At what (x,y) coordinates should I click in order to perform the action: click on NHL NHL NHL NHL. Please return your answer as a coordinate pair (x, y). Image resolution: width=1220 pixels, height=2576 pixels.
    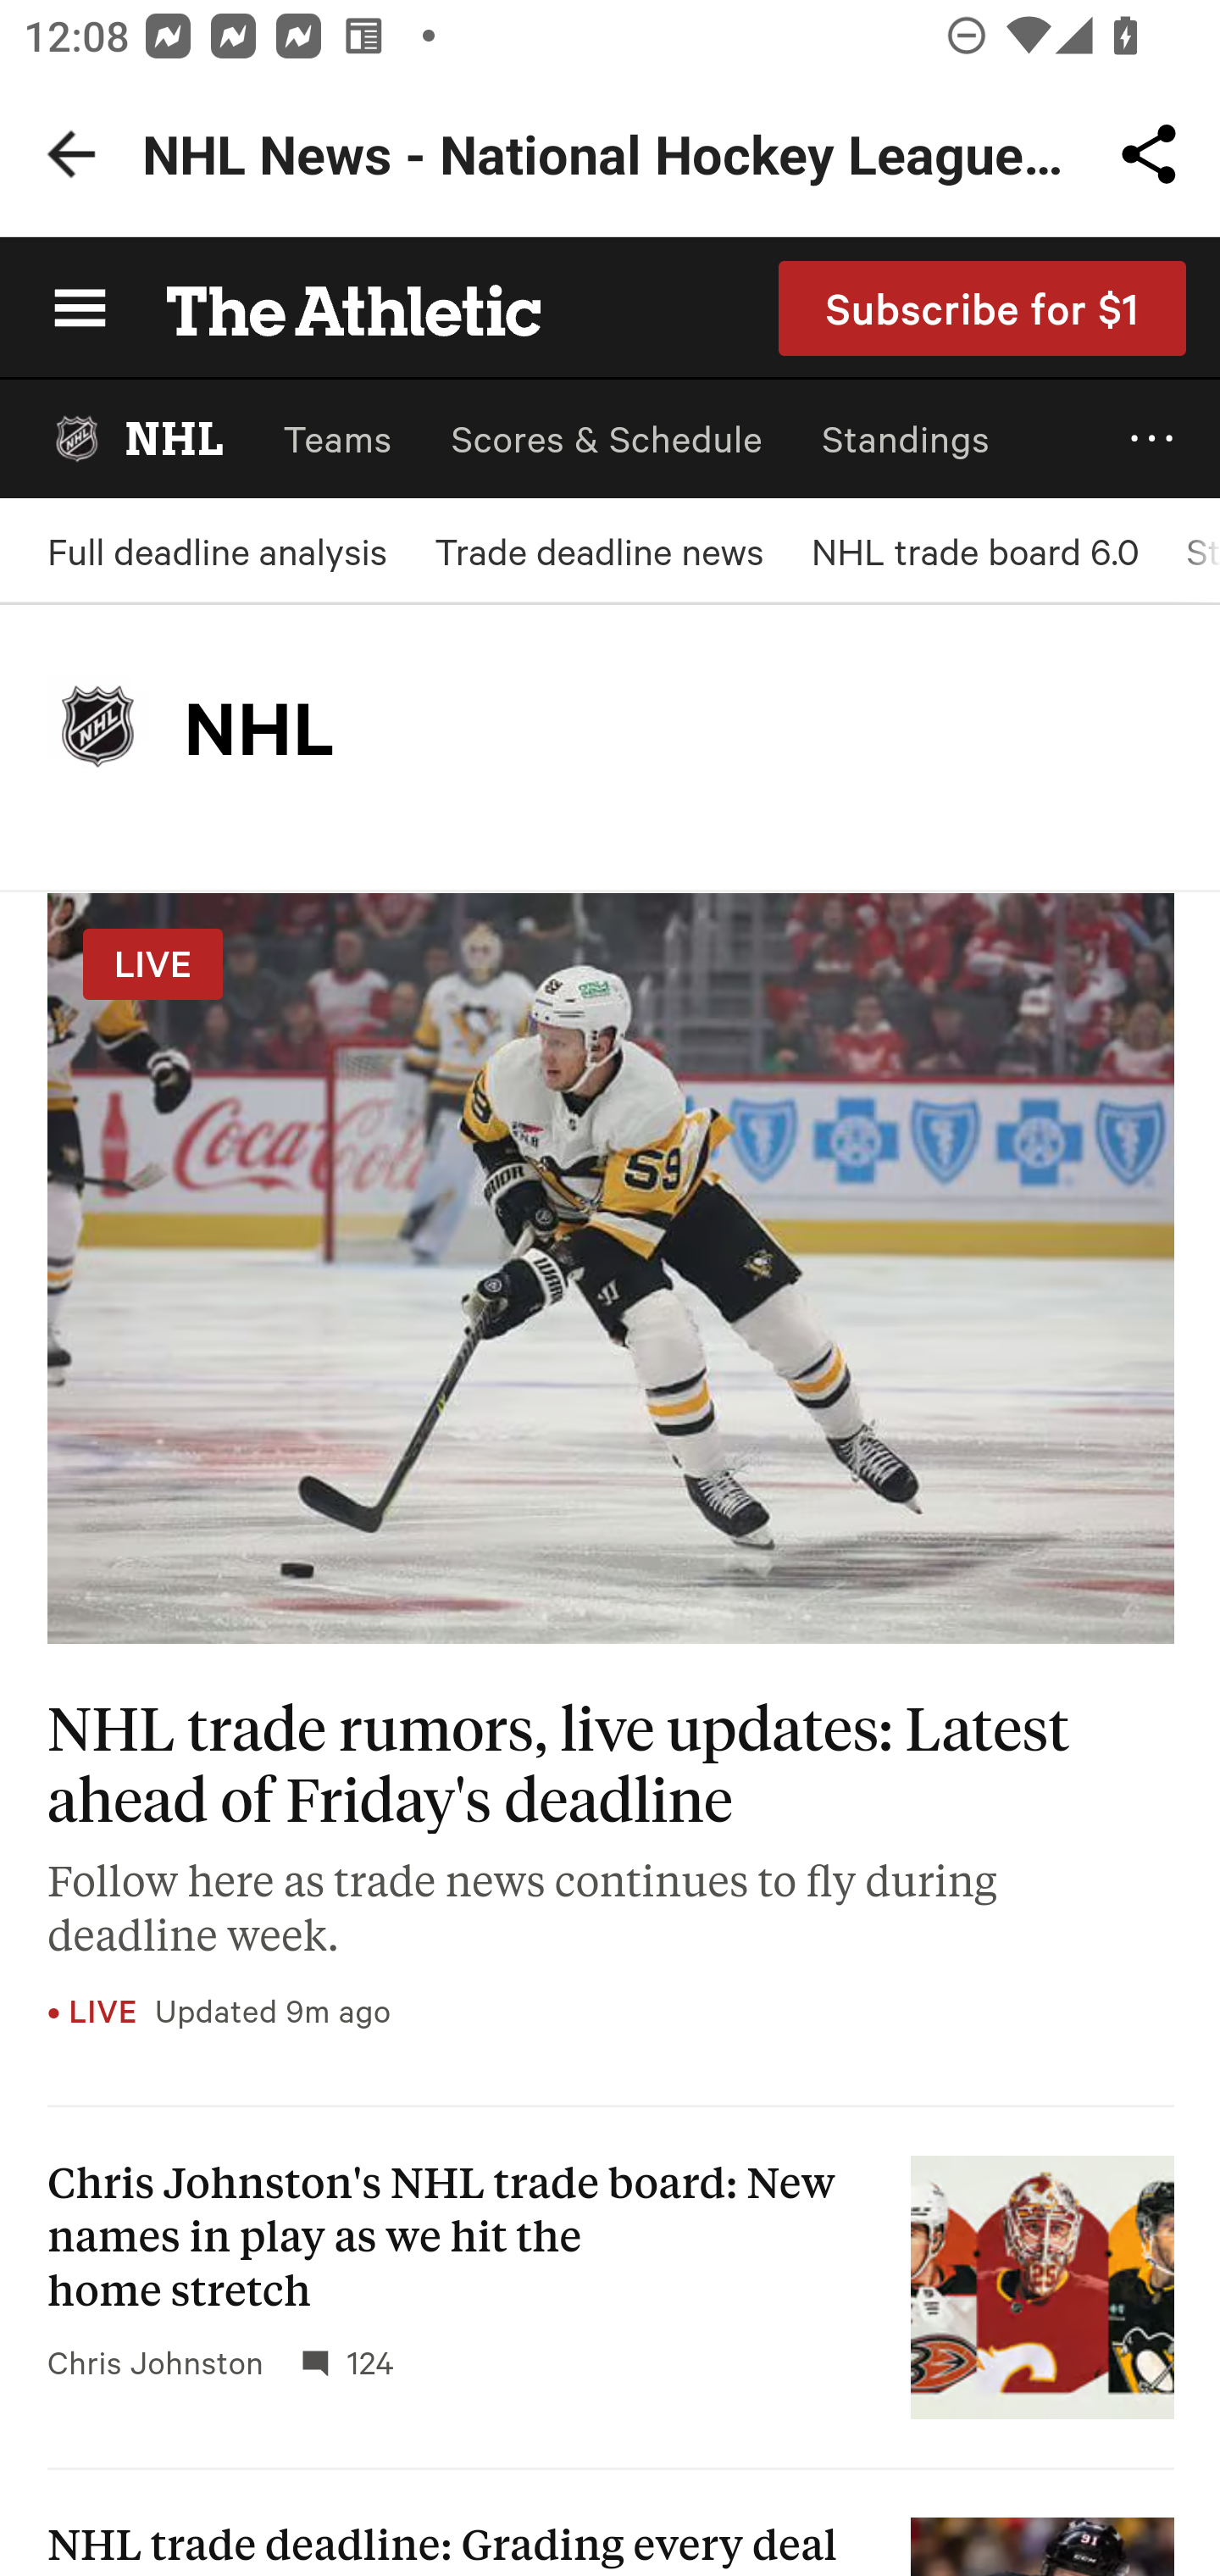
    Looking at the image, I should click on (136, 439).